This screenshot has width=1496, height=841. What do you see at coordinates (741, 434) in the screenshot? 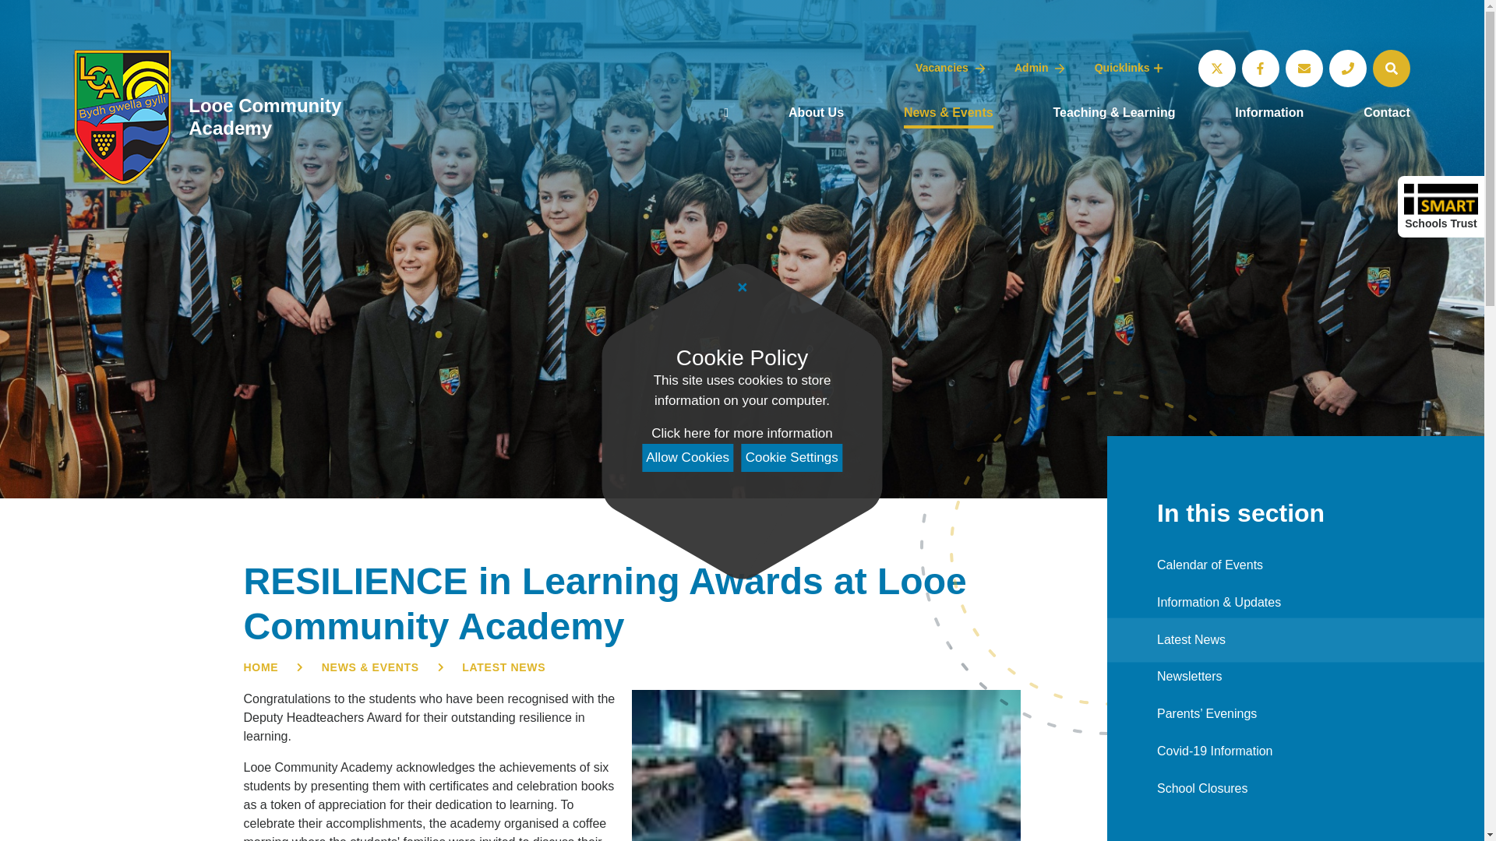
I see `See cookie policy` at bounding box center [741, 434].